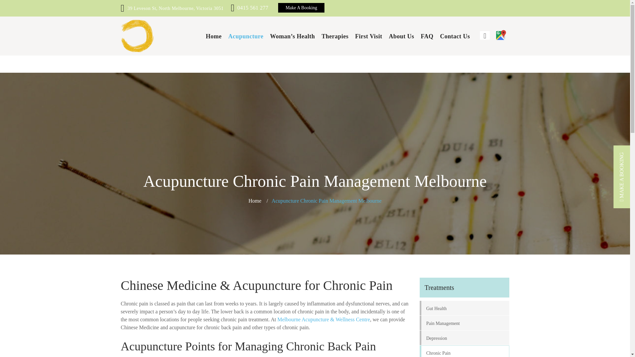 This screenshot has height=357, width=635. I want to click on Melbourne Acupuncture Wellness, so click(137, 36).